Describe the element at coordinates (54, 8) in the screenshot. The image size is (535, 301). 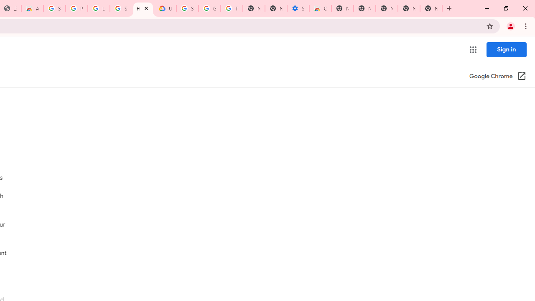
I see `Sign in - Google Accounts` at that location.